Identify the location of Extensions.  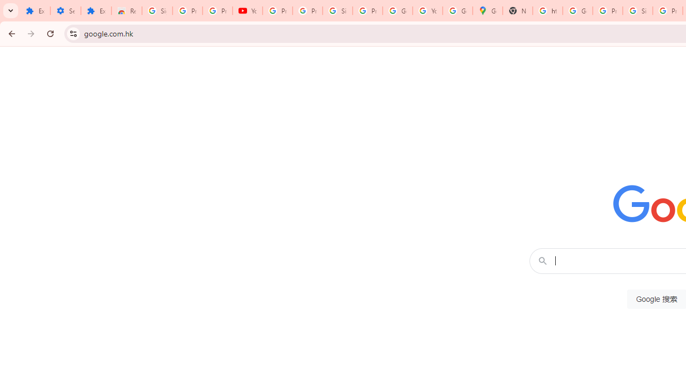
(35, 11).